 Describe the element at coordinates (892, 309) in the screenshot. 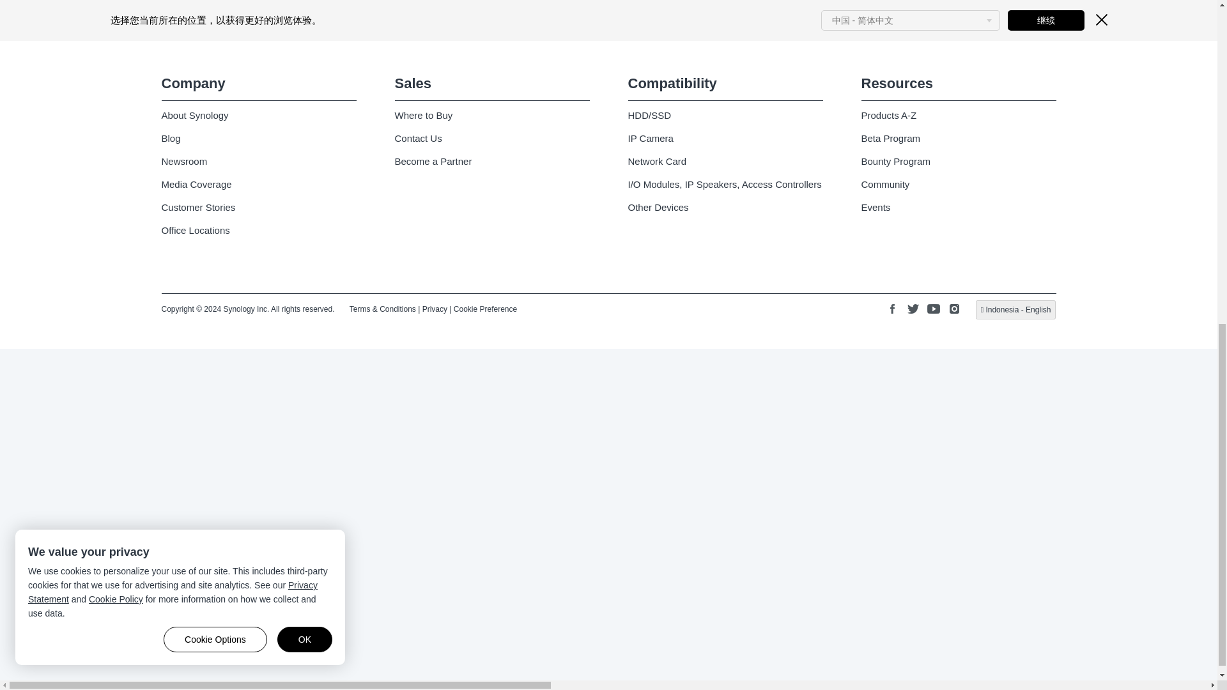

I see `Facebook` at that location.